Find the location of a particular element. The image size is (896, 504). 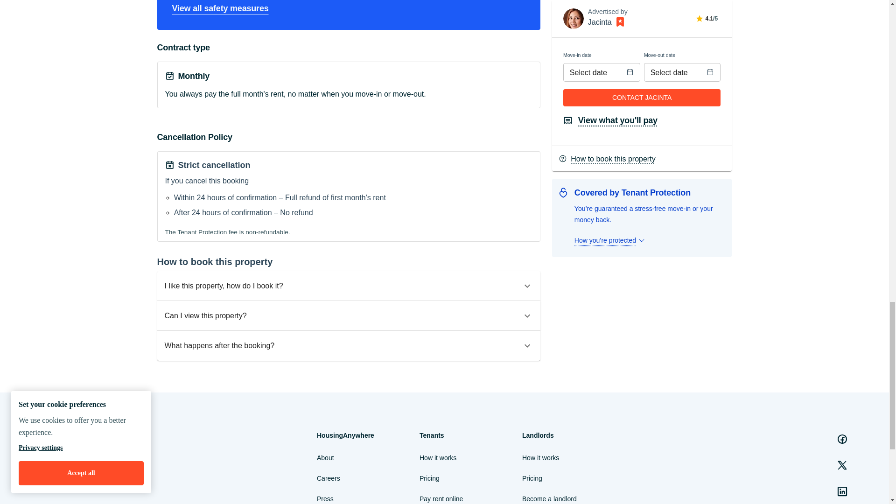

How it works is located at coordinates (438, 457).